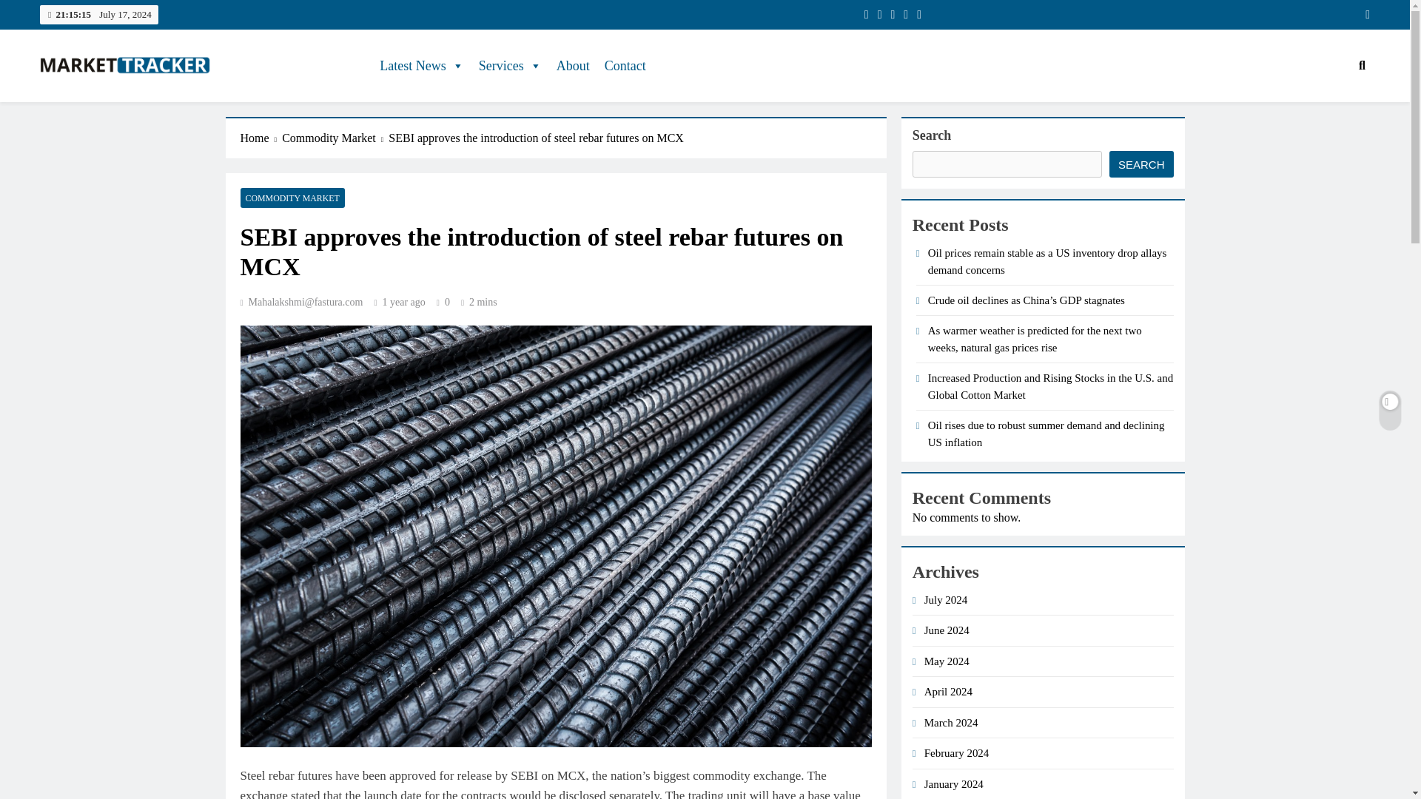  Describe the element at coordinates (1362, 15) in the screenshot. I see `Random News` at that location.